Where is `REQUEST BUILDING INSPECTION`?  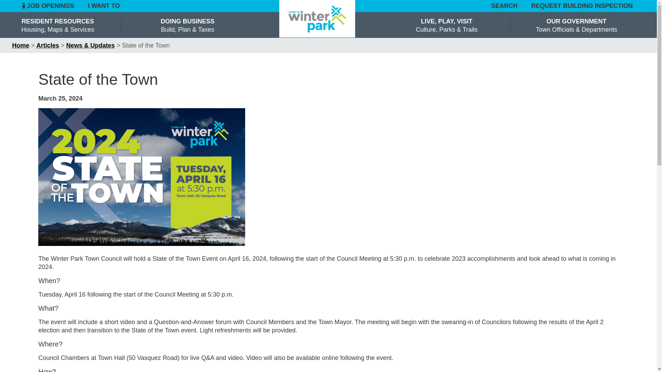 REQUEST BUILDING INSPECTION is located at coordinates (582, 6).